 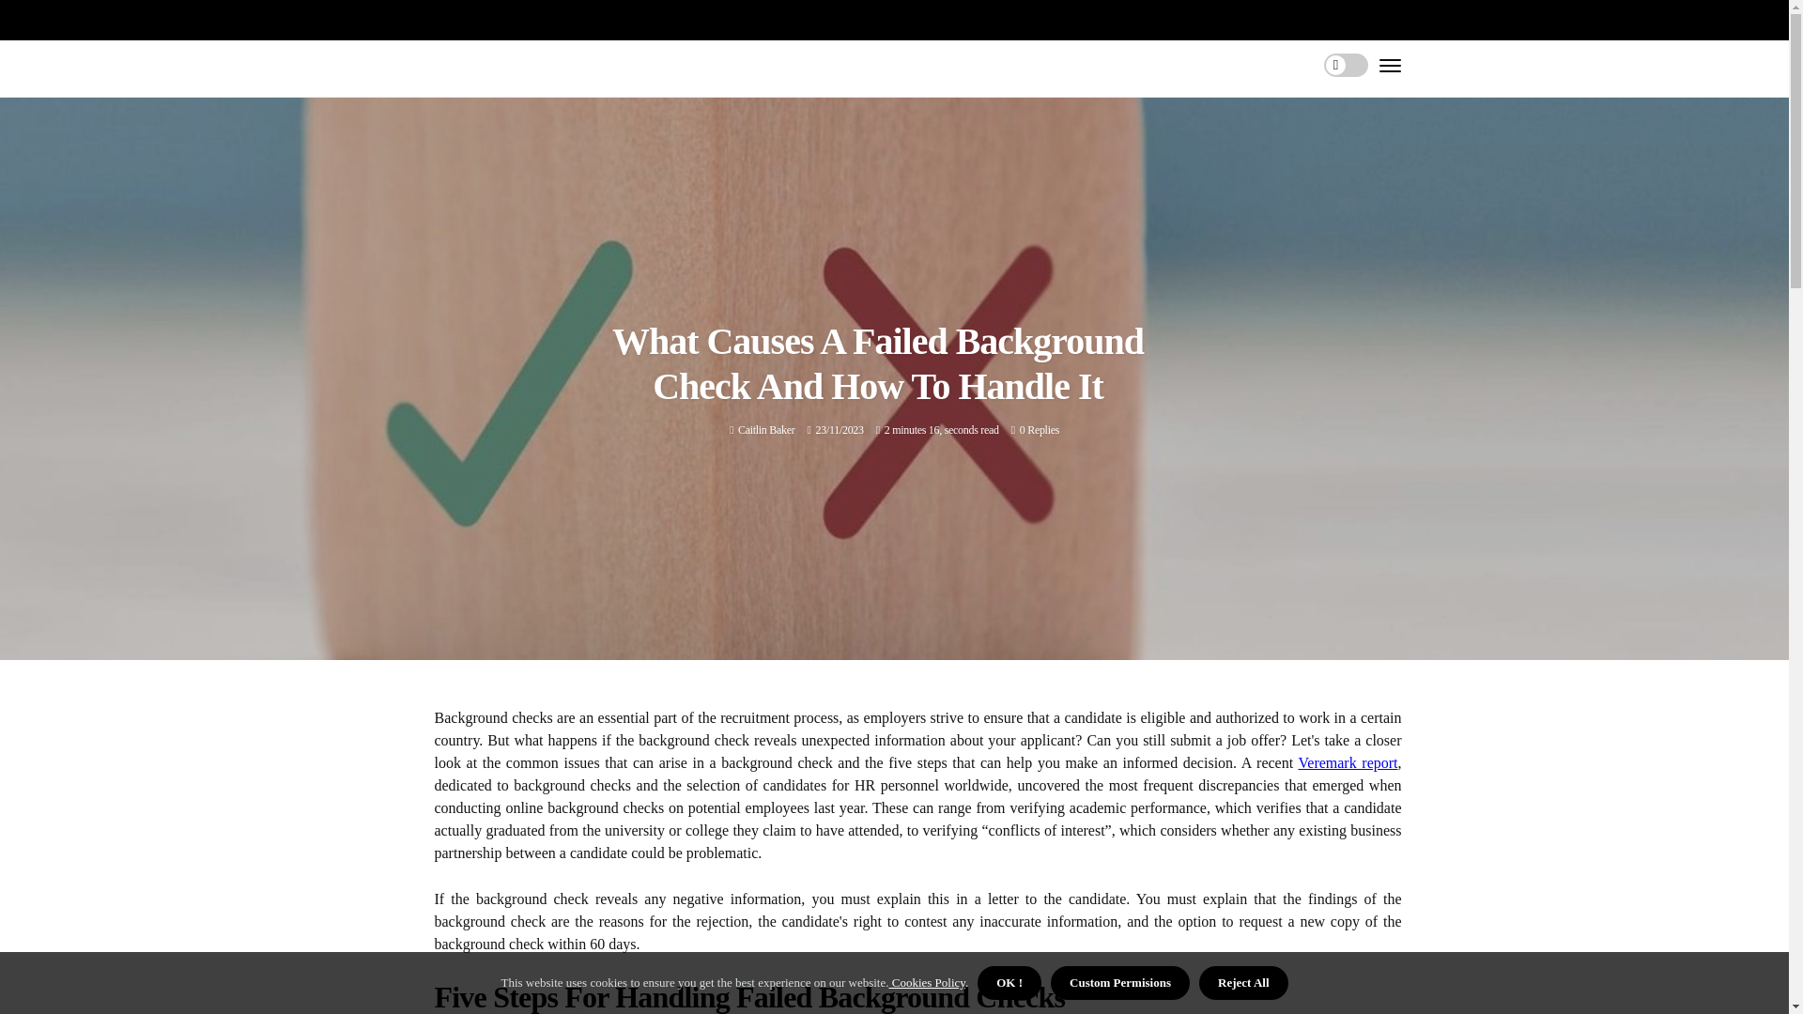 What do you see at coordinates (1348, 762) in the screenshot?
I see `Veremark report` at bounding box center [1348, 762].